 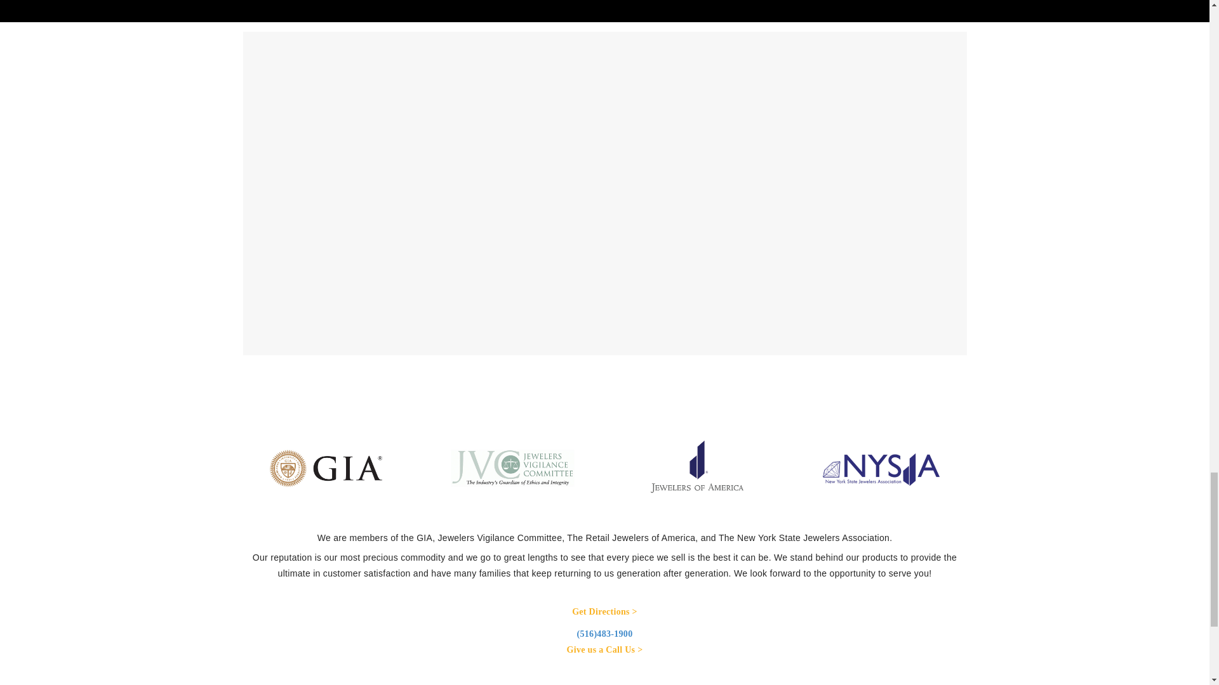 What do you see at coordinates (503, 247) in the screenshot?
I see `Nancy Stile` at bounding box center [503, 247].